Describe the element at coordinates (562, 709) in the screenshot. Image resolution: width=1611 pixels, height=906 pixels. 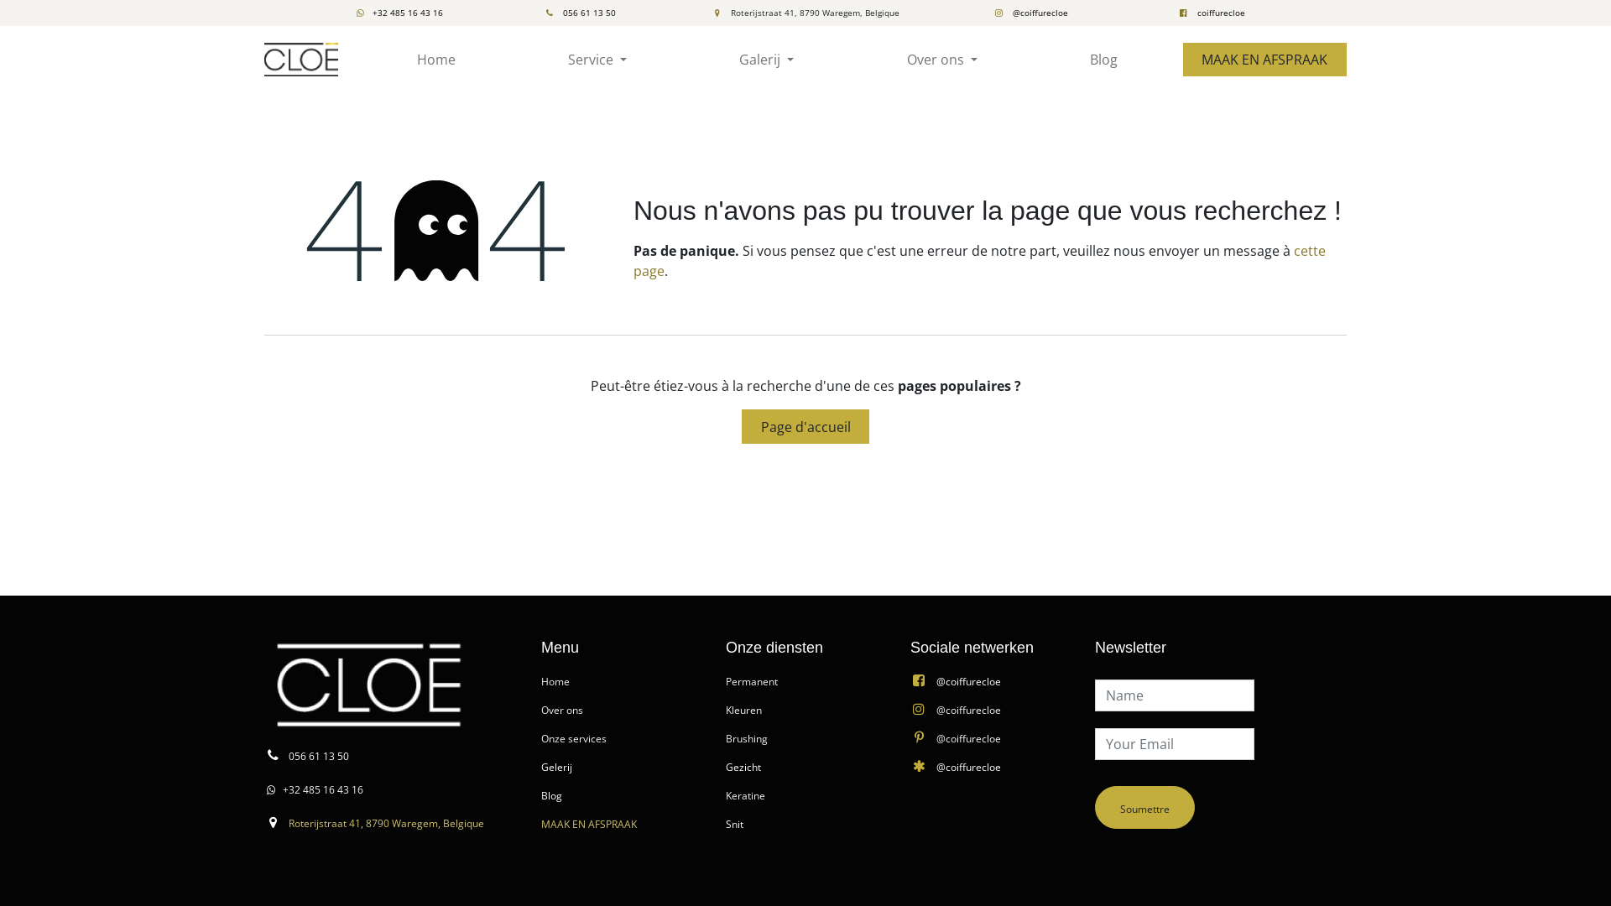
I see `Over ons` at that location.